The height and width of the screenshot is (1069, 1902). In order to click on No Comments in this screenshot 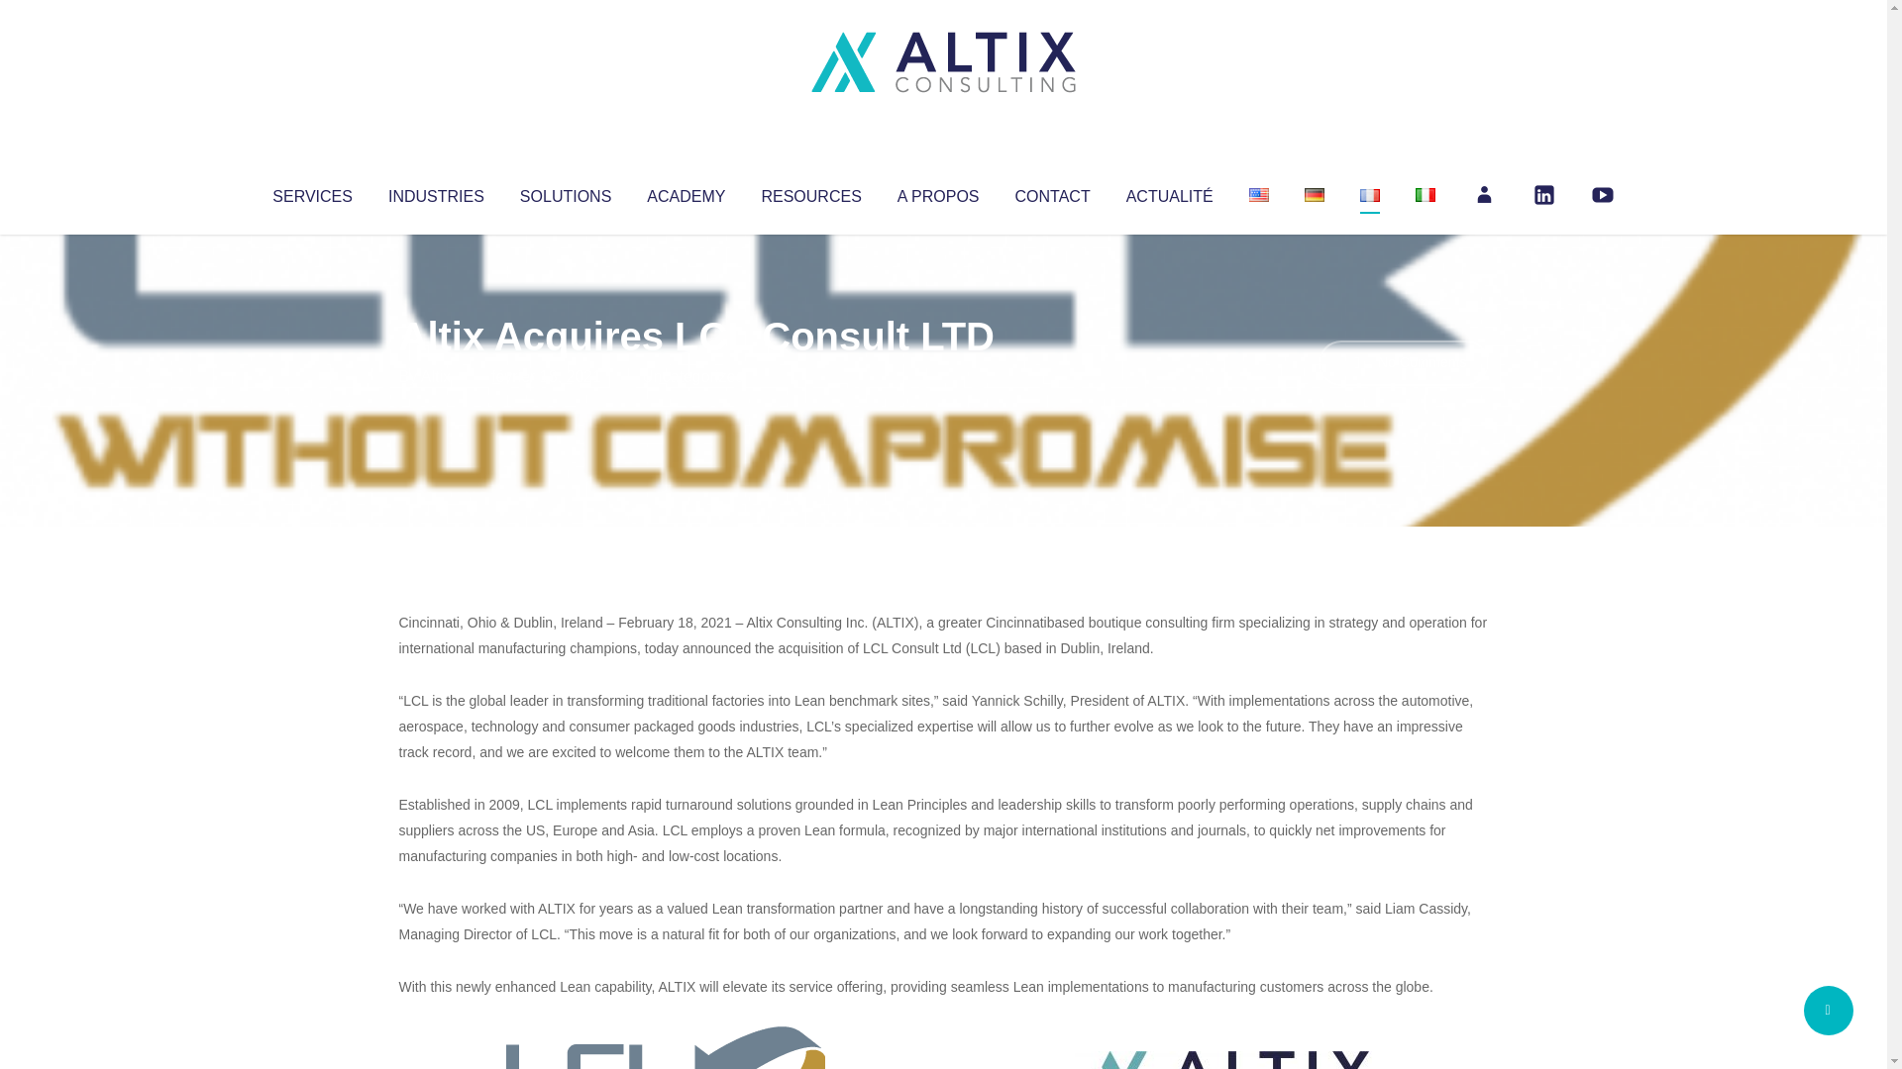, I will do `click(1403, 362)`.